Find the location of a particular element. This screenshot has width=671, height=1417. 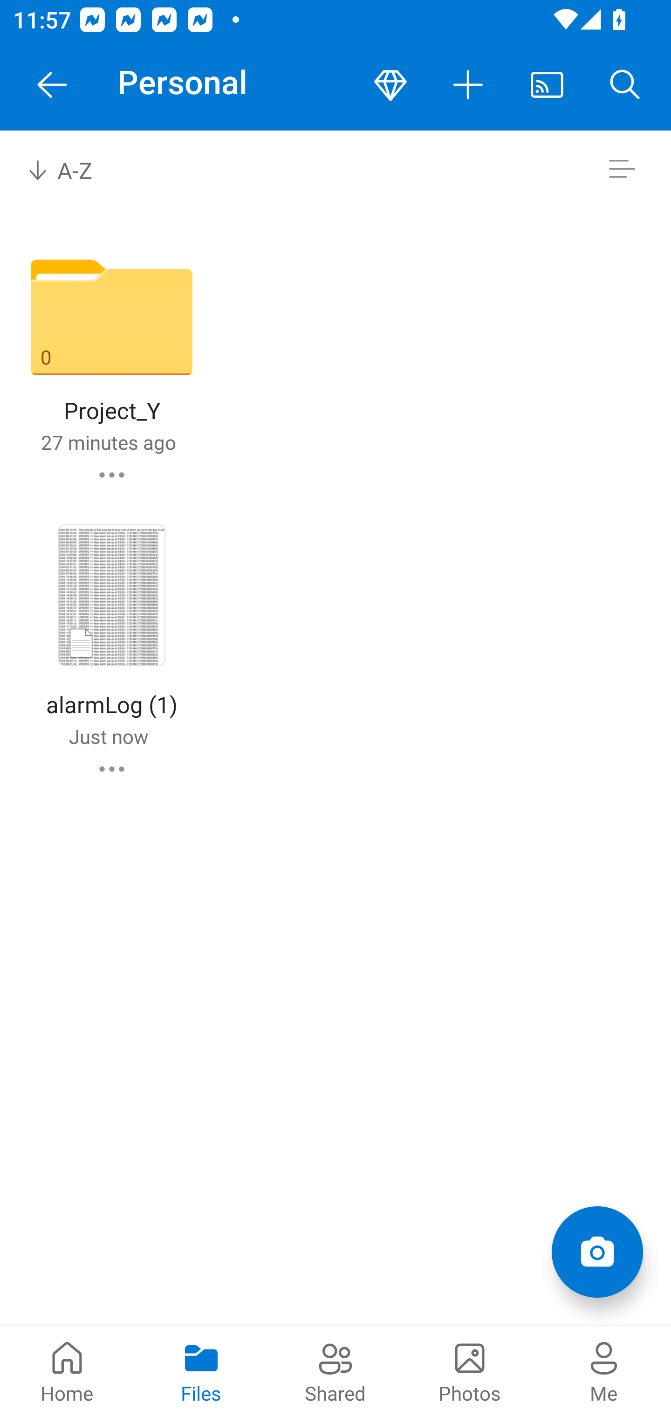

Premium button is located at coordinates (390, 85).